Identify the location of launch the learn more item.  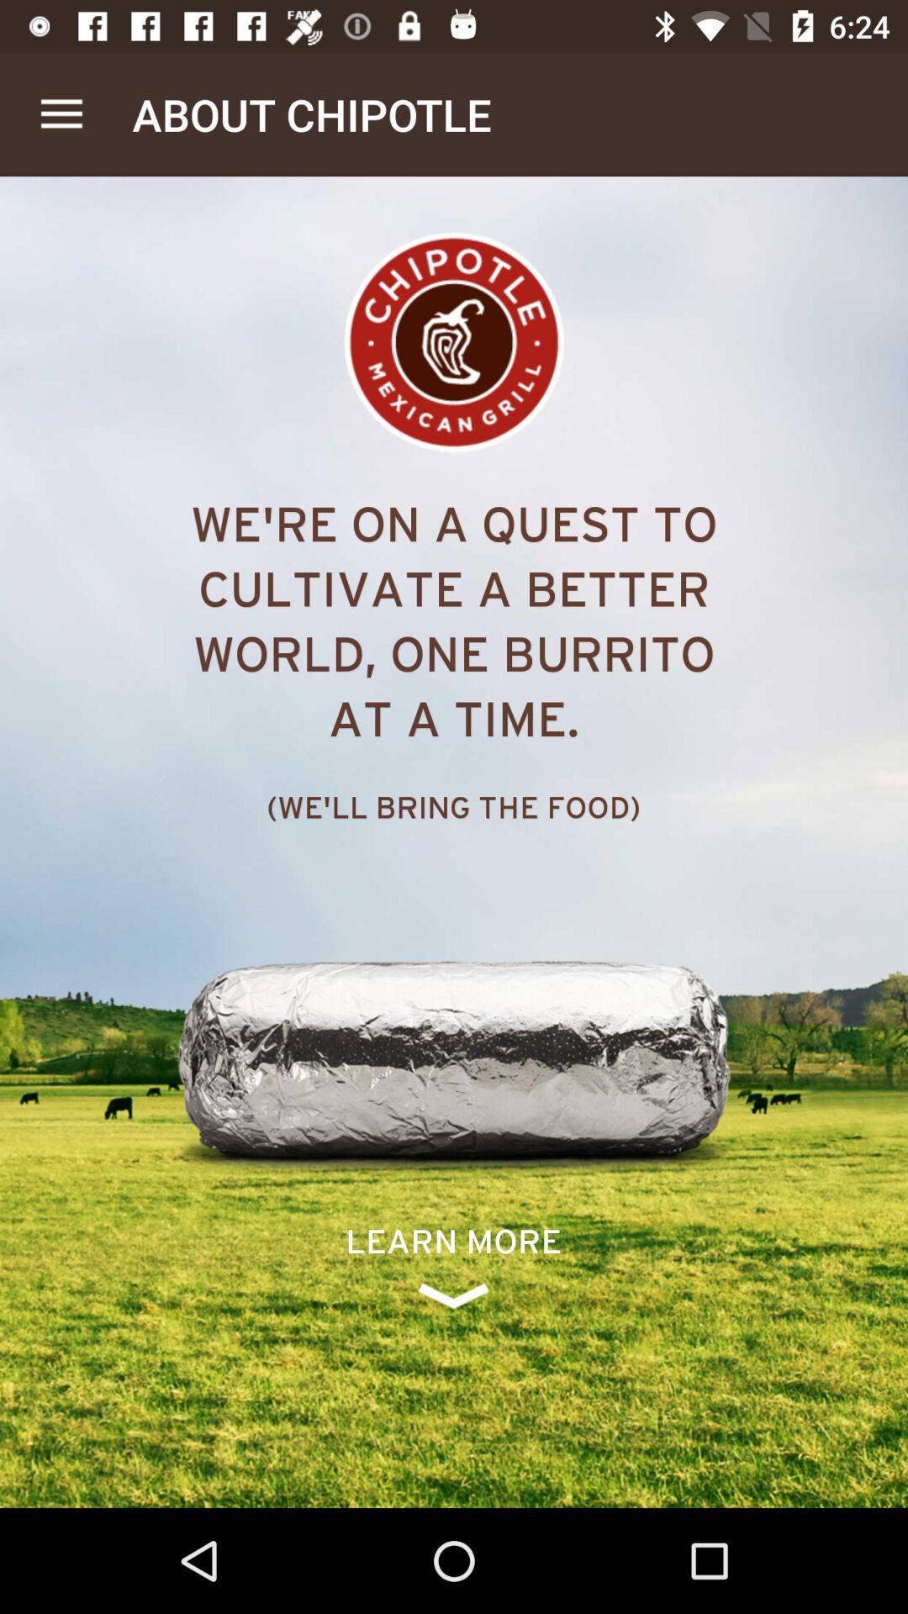
(454, 1266).